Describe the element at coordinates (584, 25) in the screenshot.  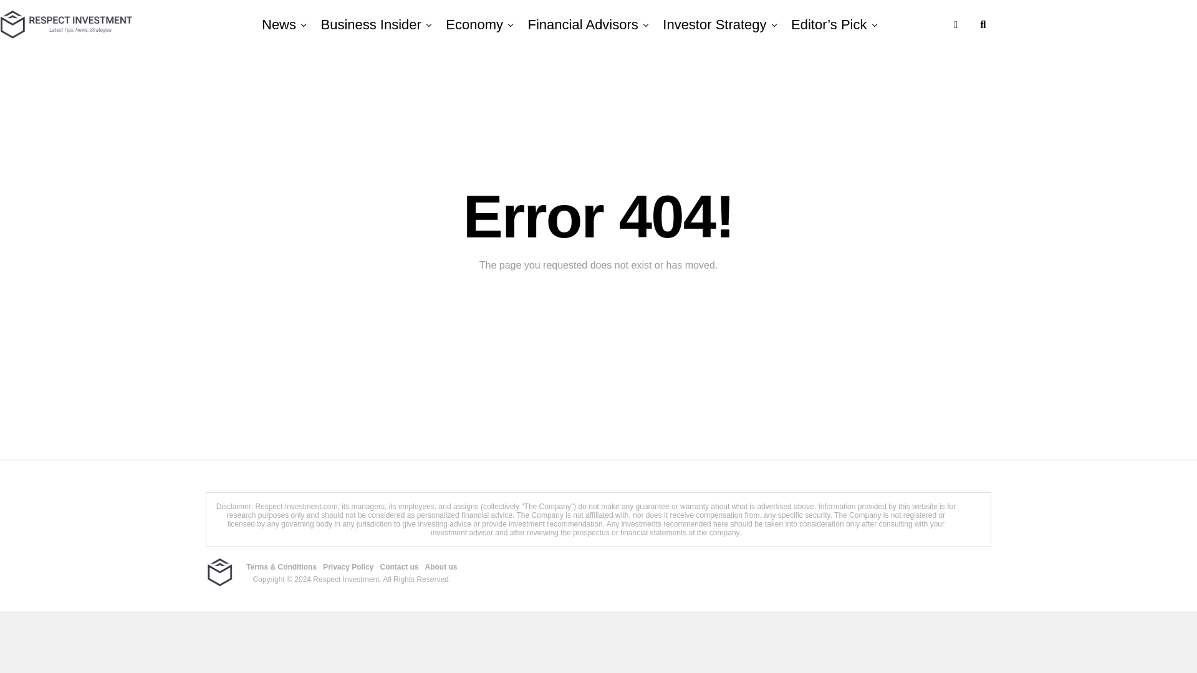
I see `Financial Advisors` at that location.